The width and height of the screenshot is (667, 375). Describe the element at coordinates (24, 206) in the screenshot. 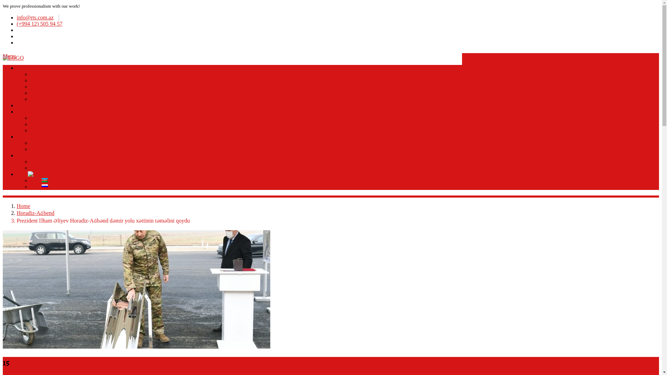

I see `Home` at that location.